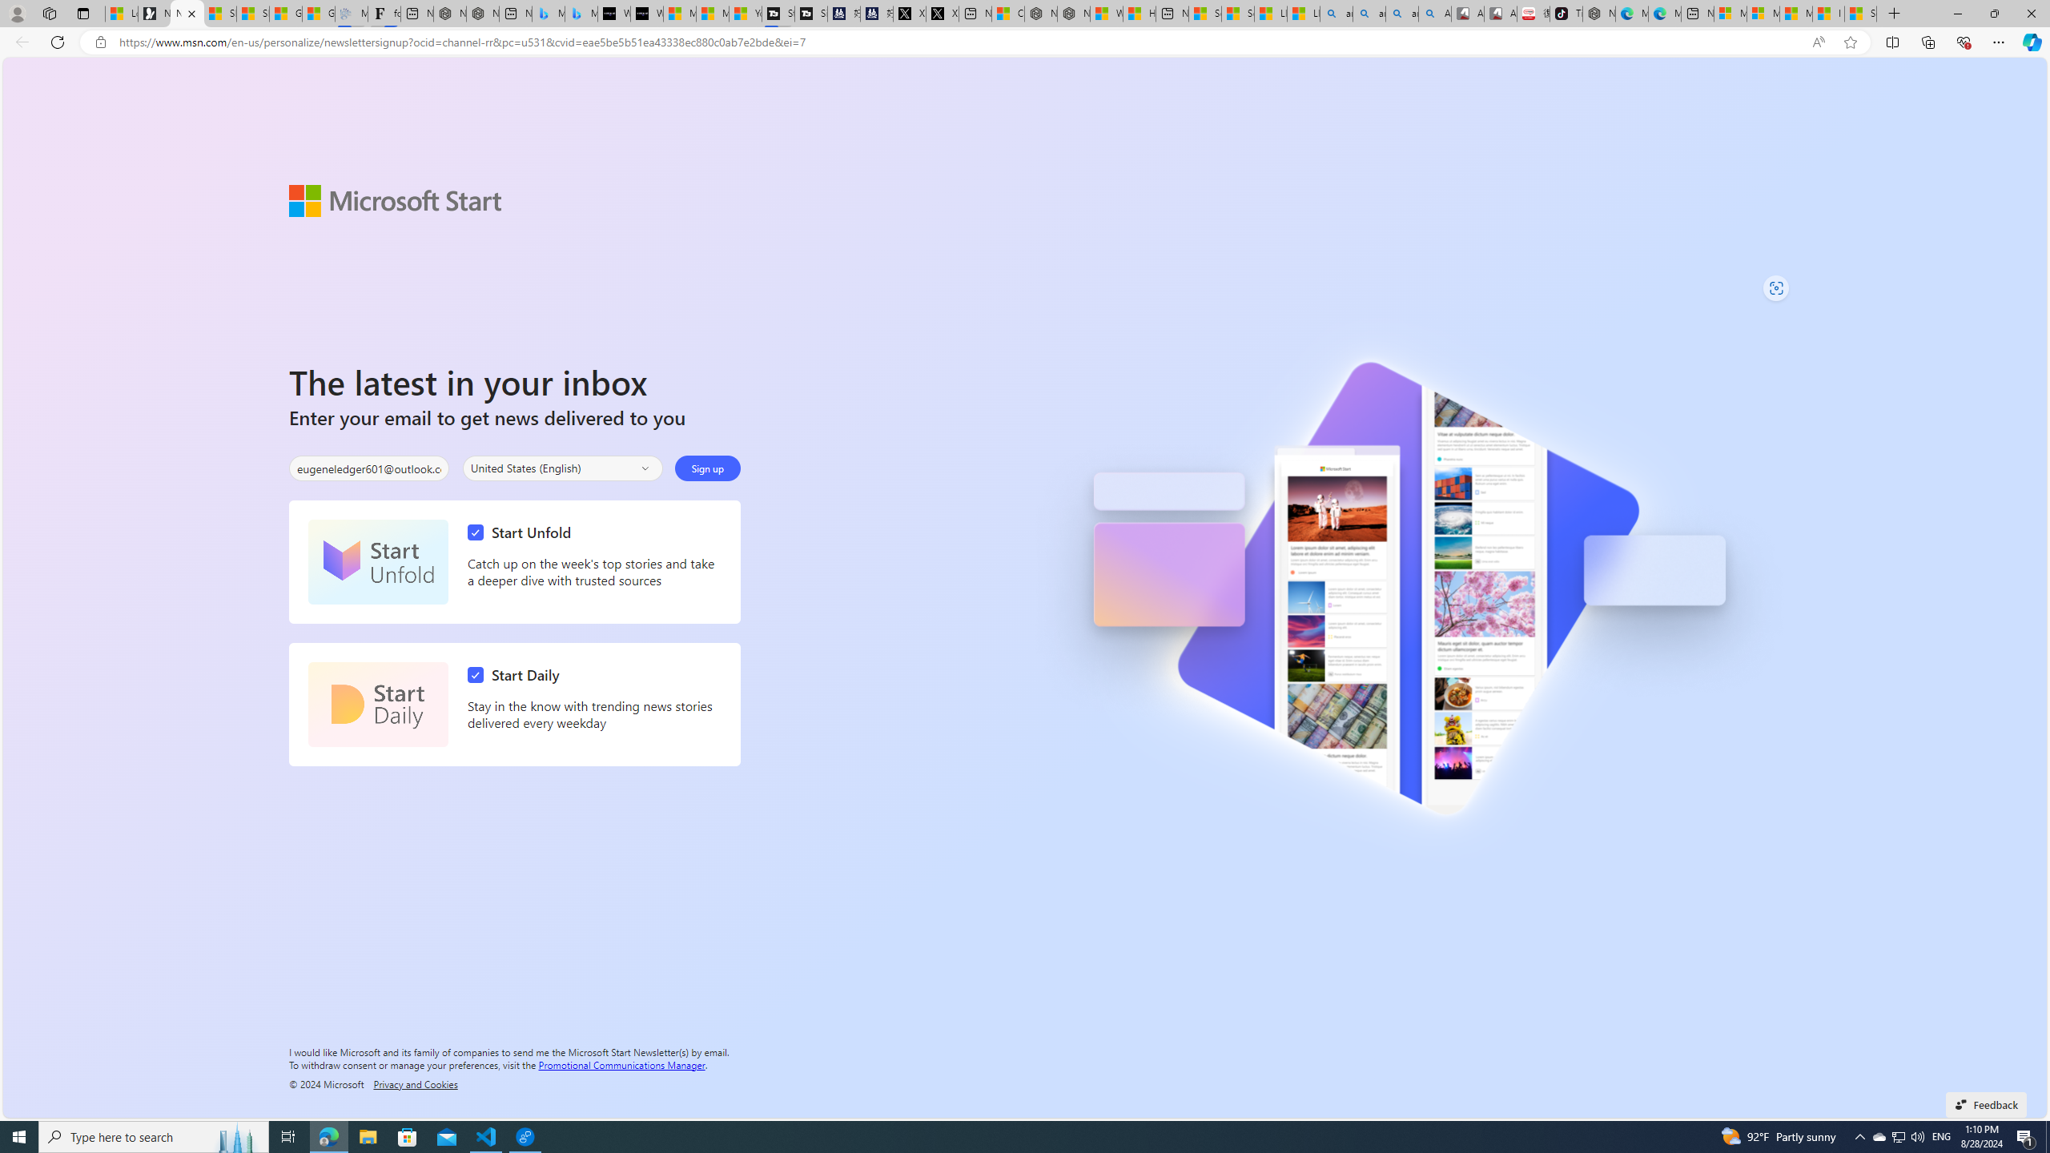 Image resolution: width=2050 pixels, height=1153 pixels. I want to click on All Cubot phones, so click(1501, 14).